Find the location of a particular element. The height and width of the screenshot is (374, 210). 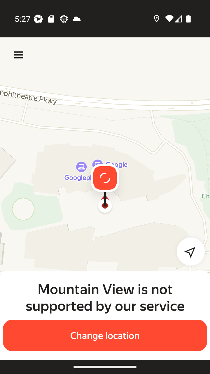

Mountain View is not supported by our service is located at coordinates (105, 297).